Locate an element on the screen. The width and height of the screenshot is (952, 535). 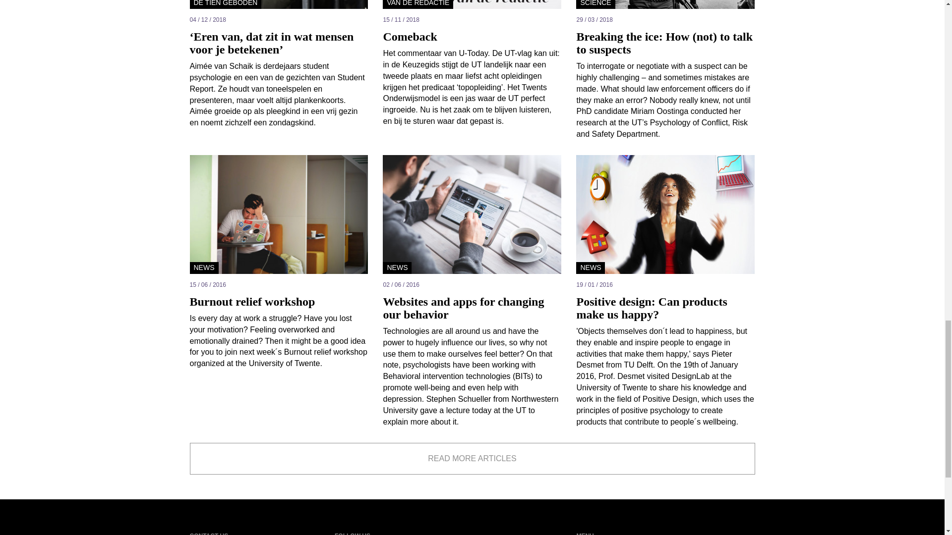
READ MORE ARTICLES is located at coordinates (472, 459).